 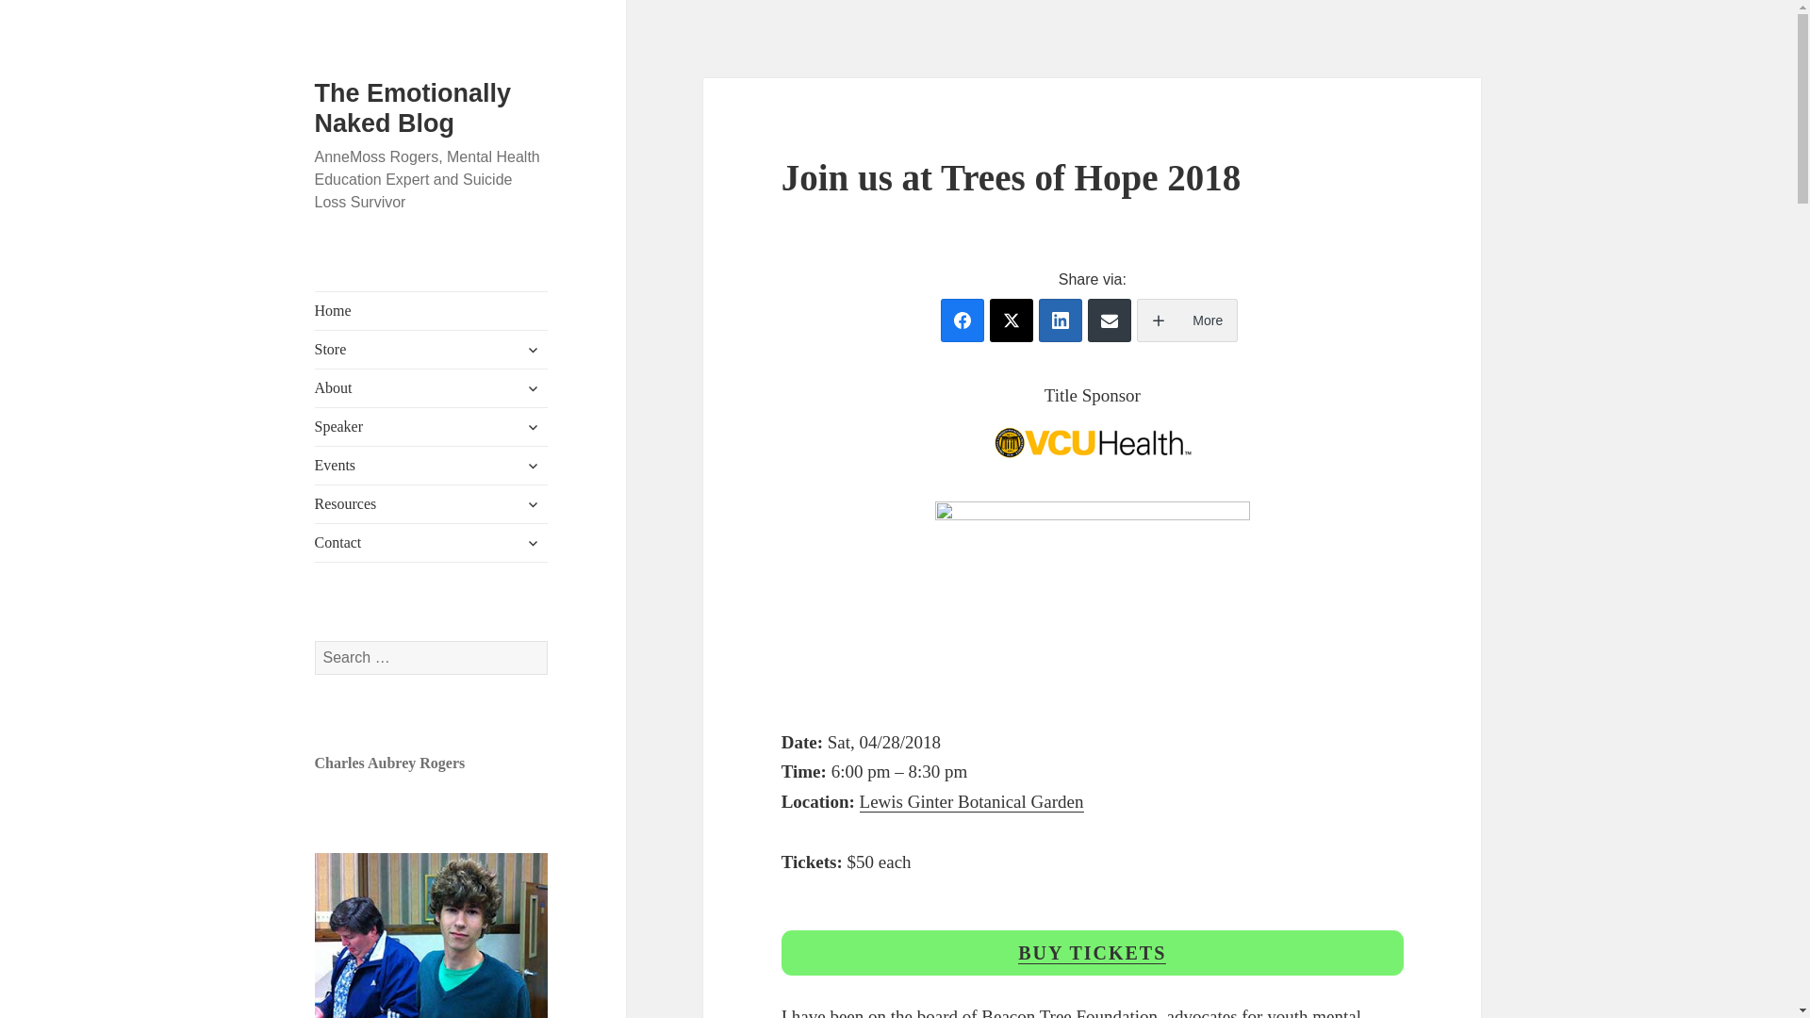 I want to click on Speaker, so click(x=432, y=427).